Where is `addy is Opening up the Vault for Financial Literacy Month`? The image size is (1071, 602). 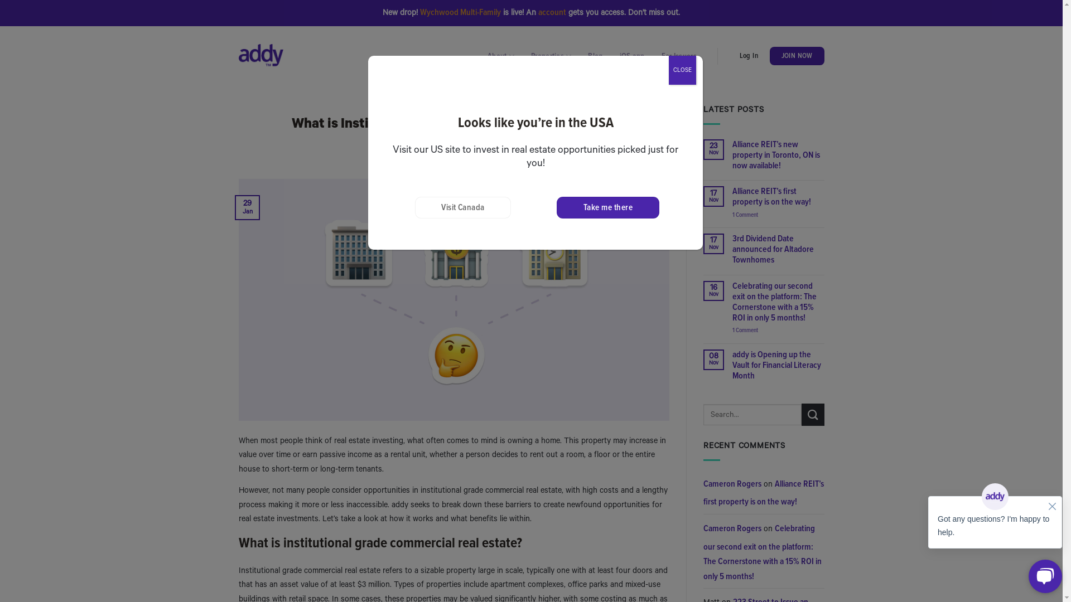
addy is Opening up the Vault for Financial Literacy Month is located at coordinates (779, 366).